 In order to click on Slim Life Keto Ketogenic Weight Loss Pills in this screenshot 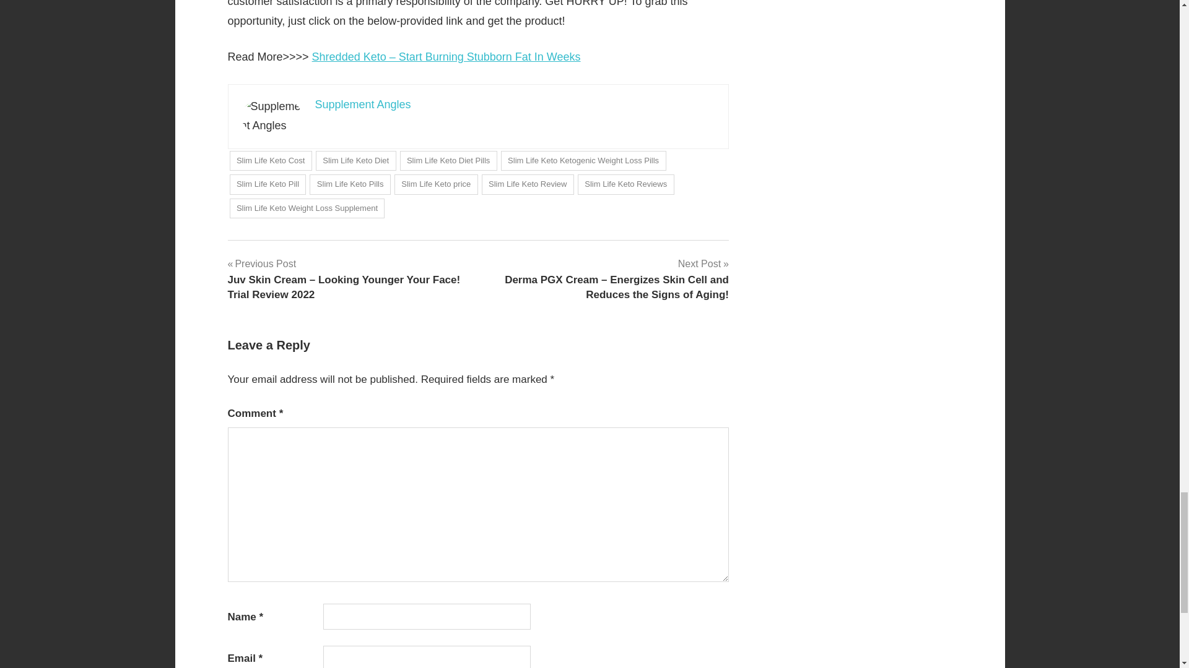, I will do `click(583, 161)`.